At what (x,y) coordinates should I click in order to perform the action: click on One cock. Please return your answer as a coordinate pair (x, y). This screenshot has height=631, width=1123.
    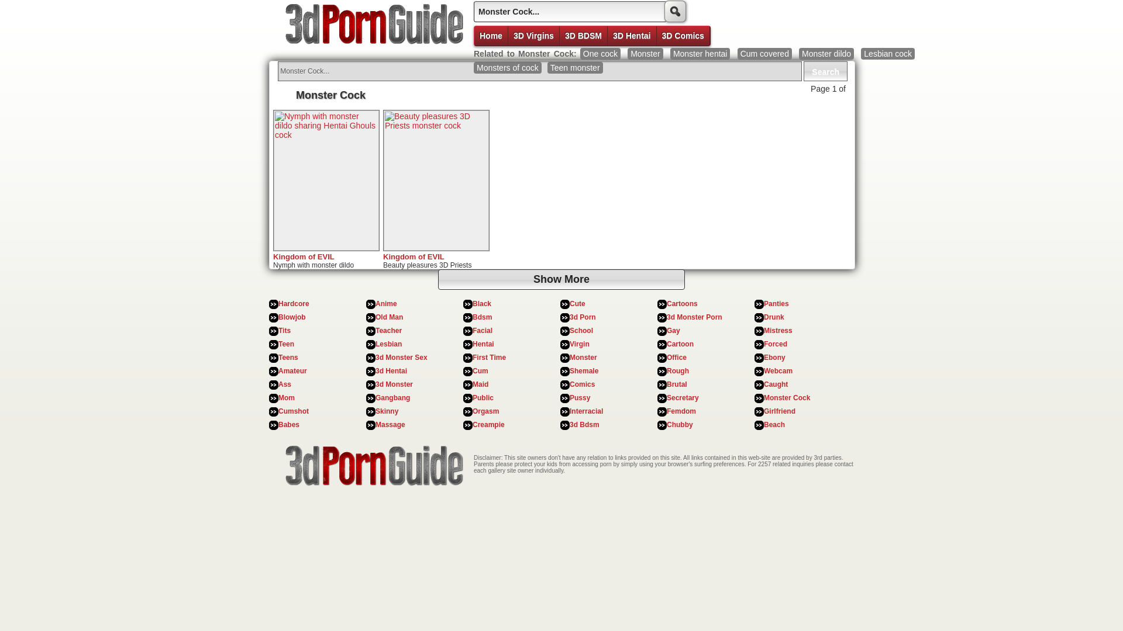
    Looking at the image, I should click on (600, 54).